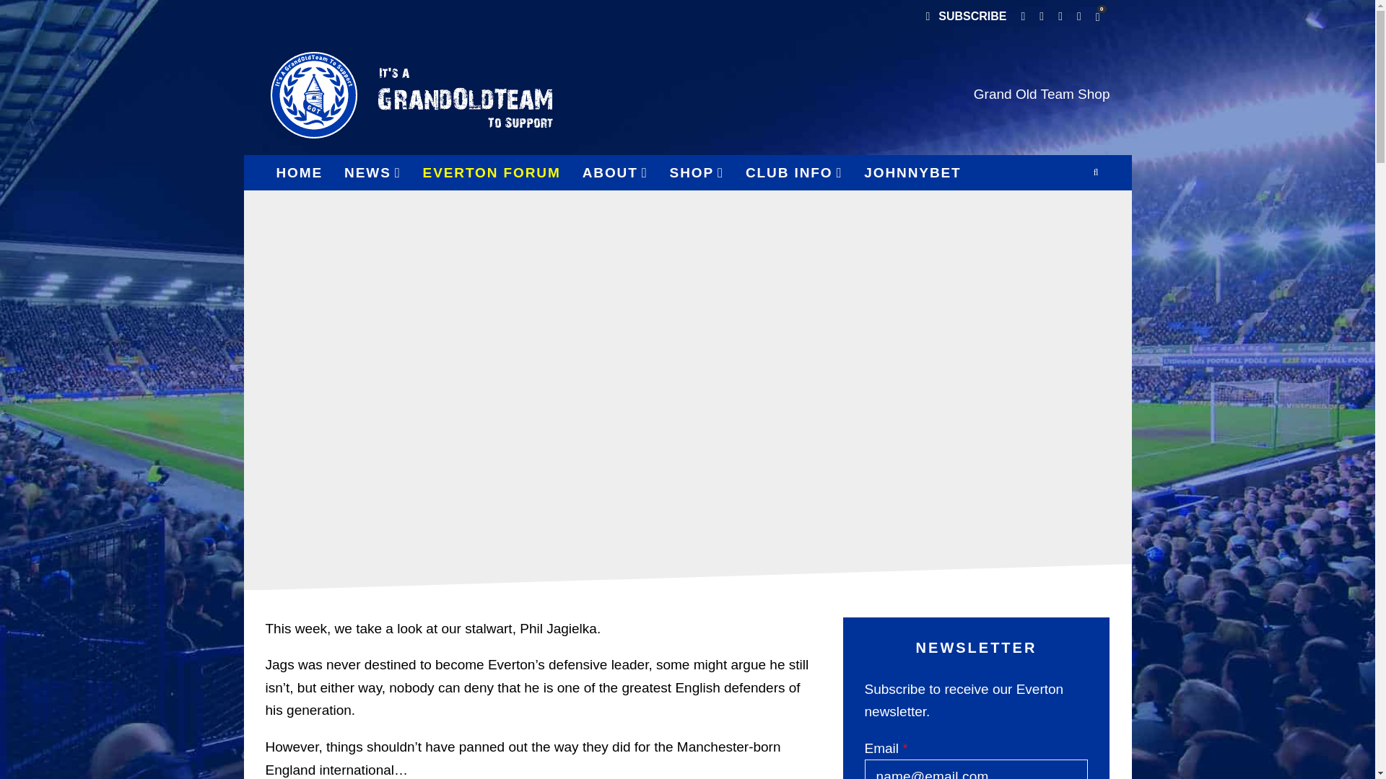  What do you see at coordinates (965, 17) in the screenshot?
I see `SUBSCRIBE` at bounding box center [965, 17].